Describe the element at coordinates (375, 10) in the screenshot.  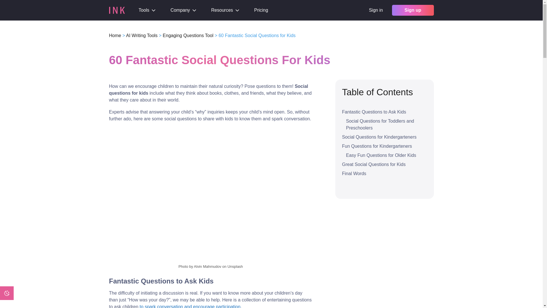
I see `Sign in` at that location.